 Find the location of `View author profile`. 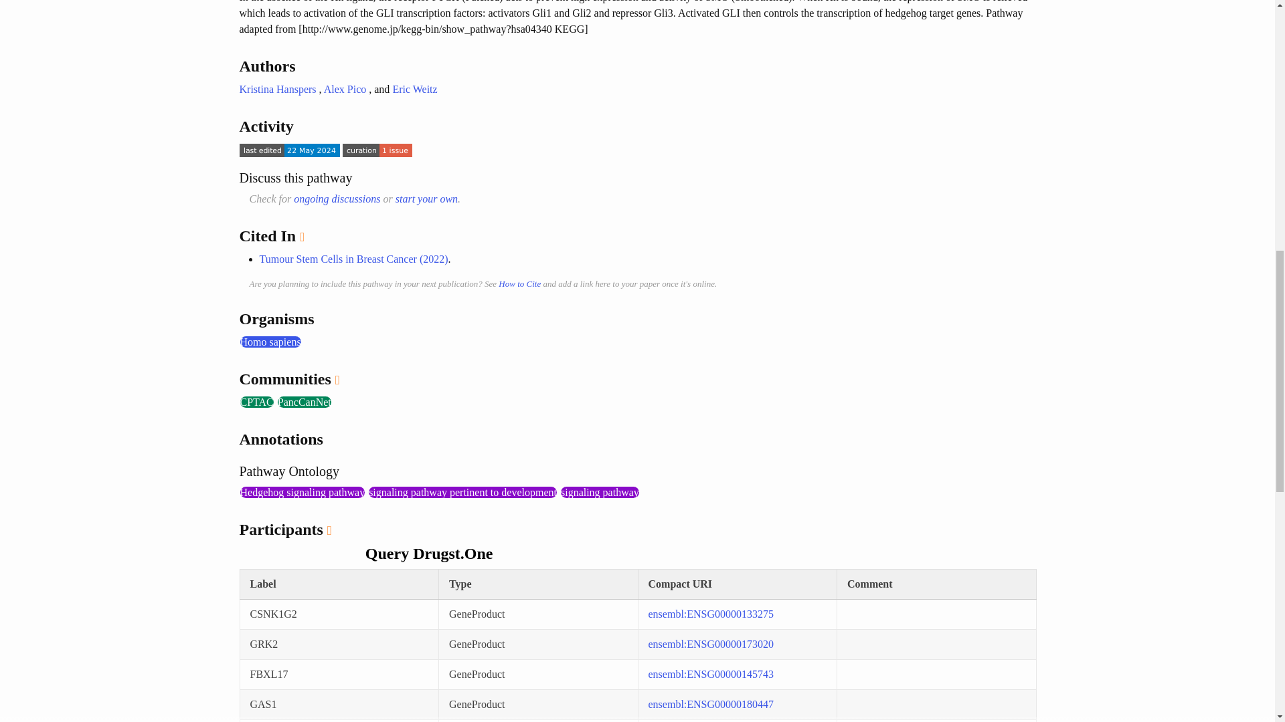

View author profile is located at coordinates (277, 89).